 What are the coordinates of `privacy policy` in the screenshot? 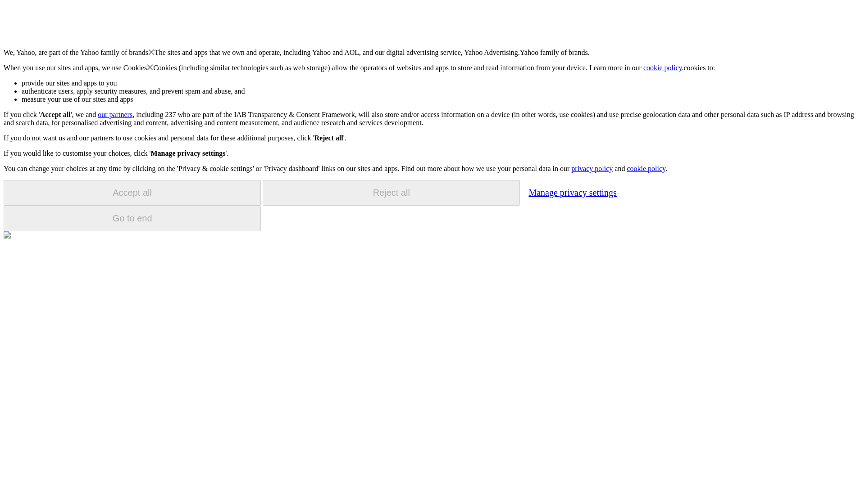 It's located at (592, 168).